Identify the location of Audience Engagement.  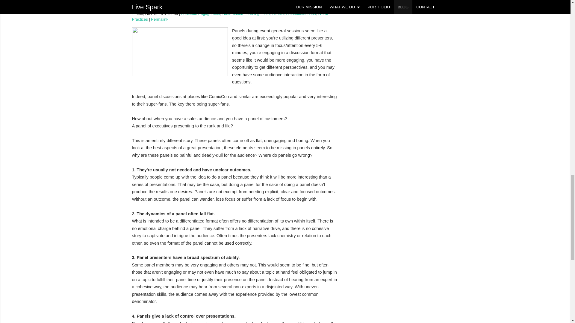
(201, 13).